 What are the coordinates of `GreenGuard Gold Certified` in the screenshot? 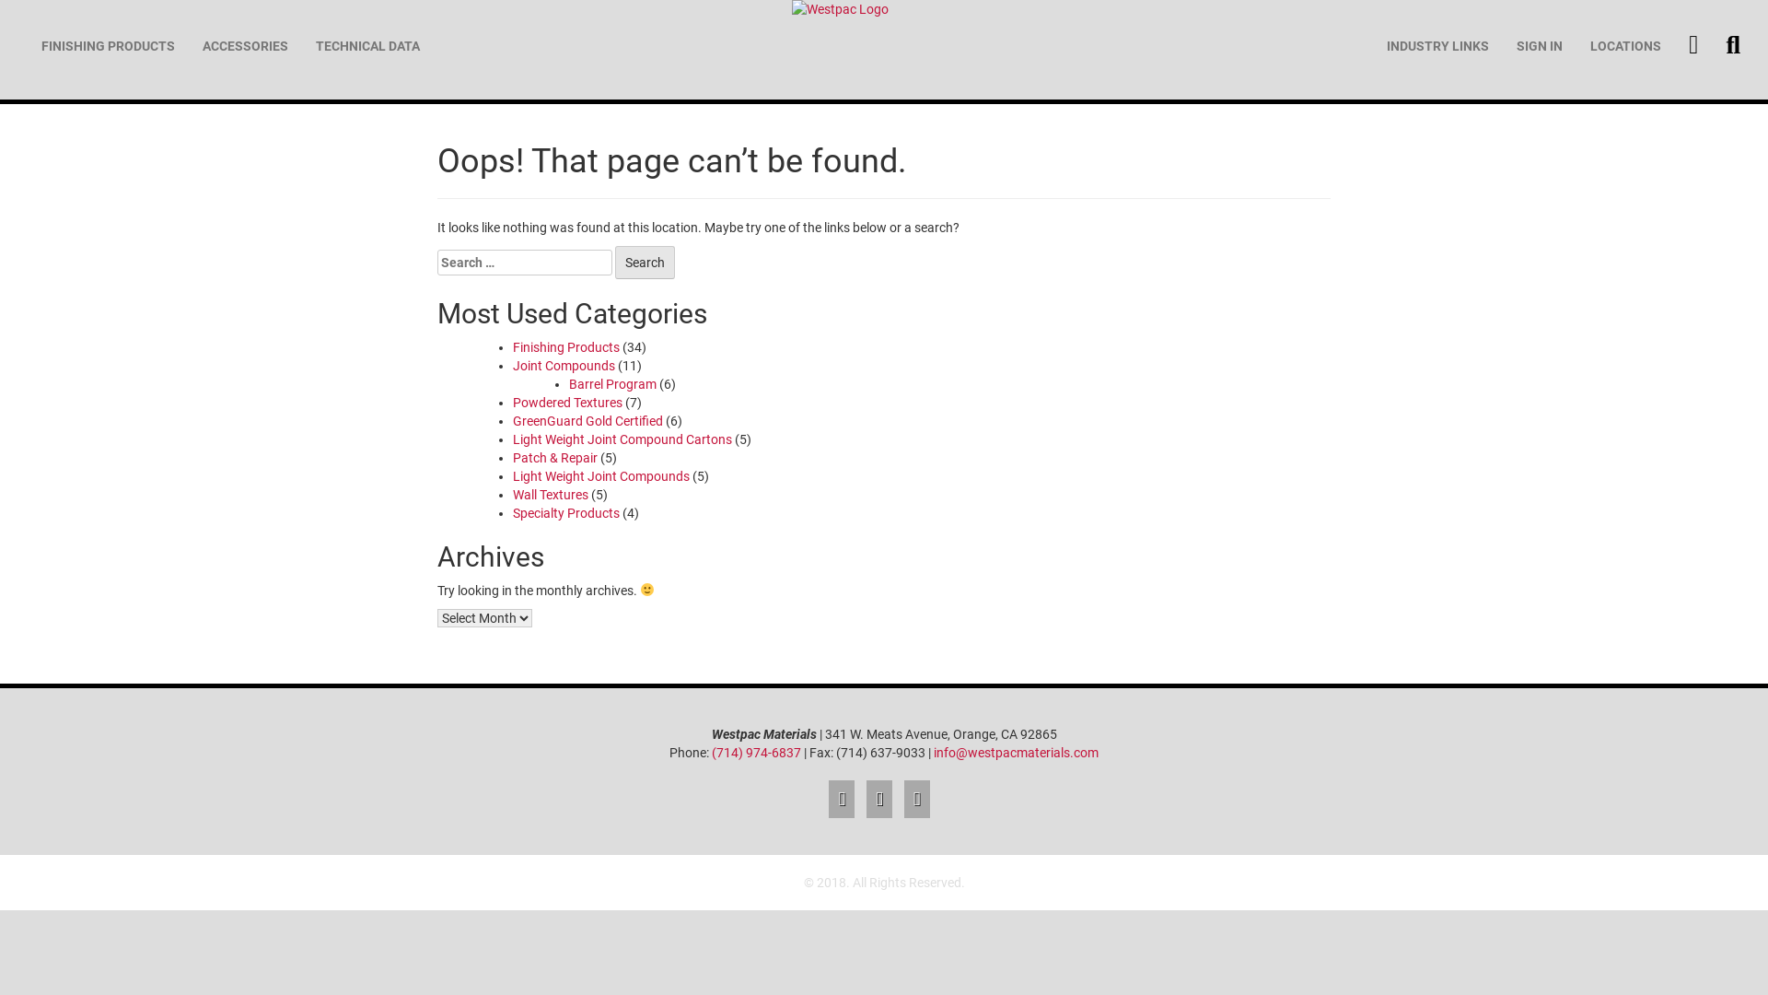 It's located at (587, 421).